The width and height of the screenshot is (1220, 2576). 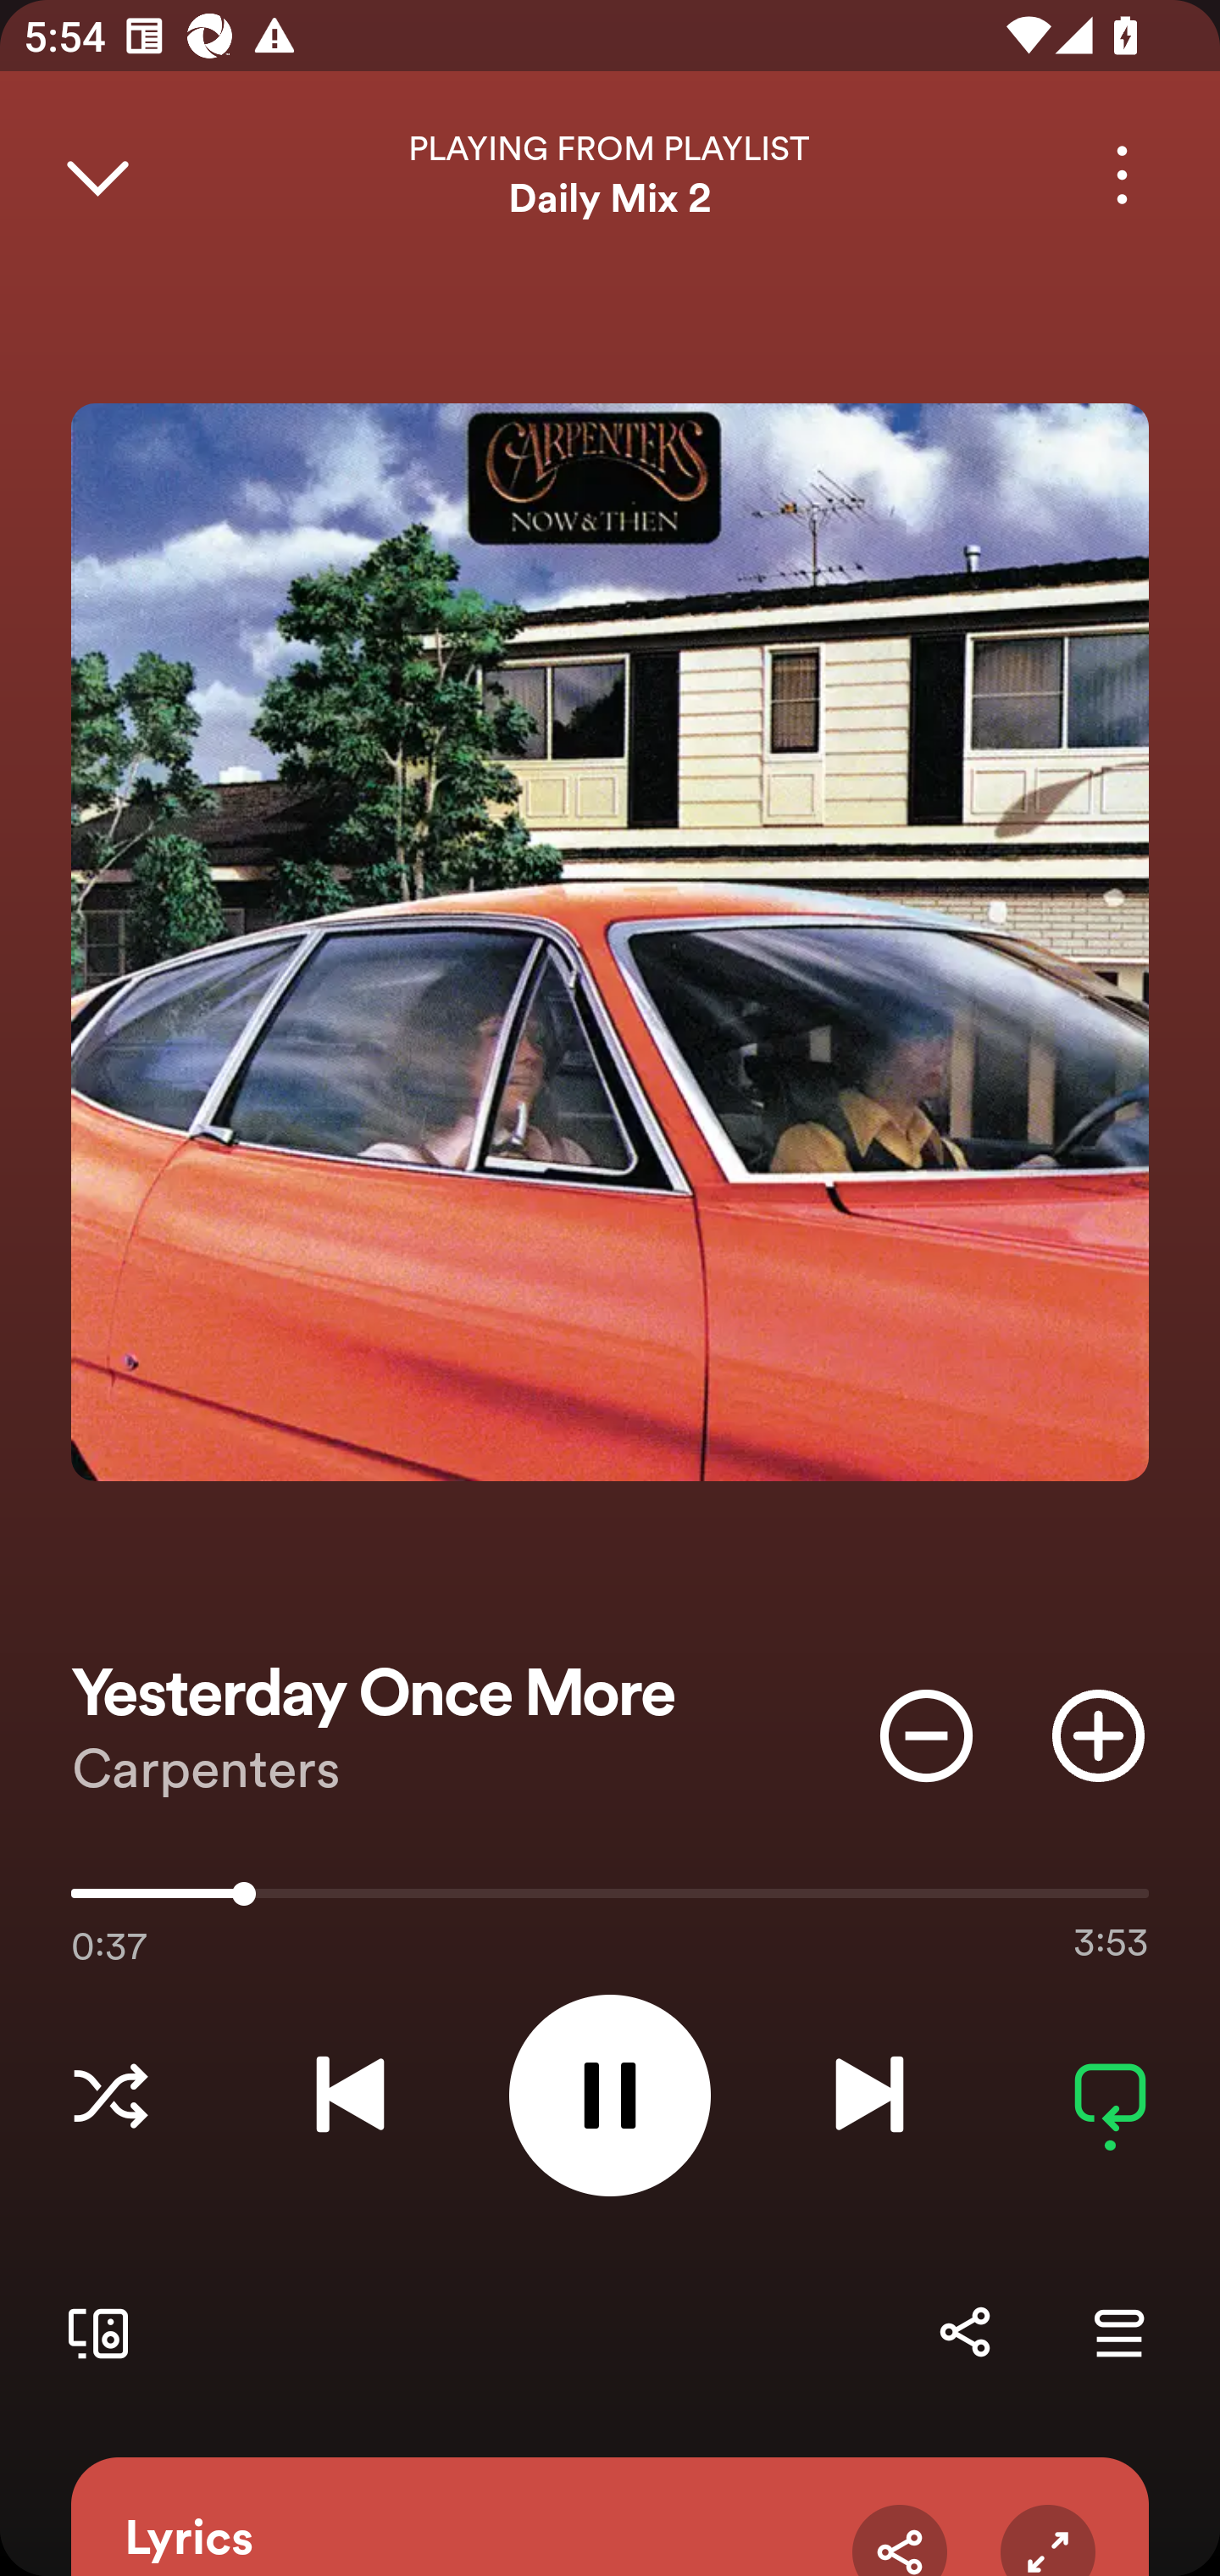 What do you see at coordinates (350, 2095) in the screenshot?
I see `Previous` at bounding box center [350, 2095].